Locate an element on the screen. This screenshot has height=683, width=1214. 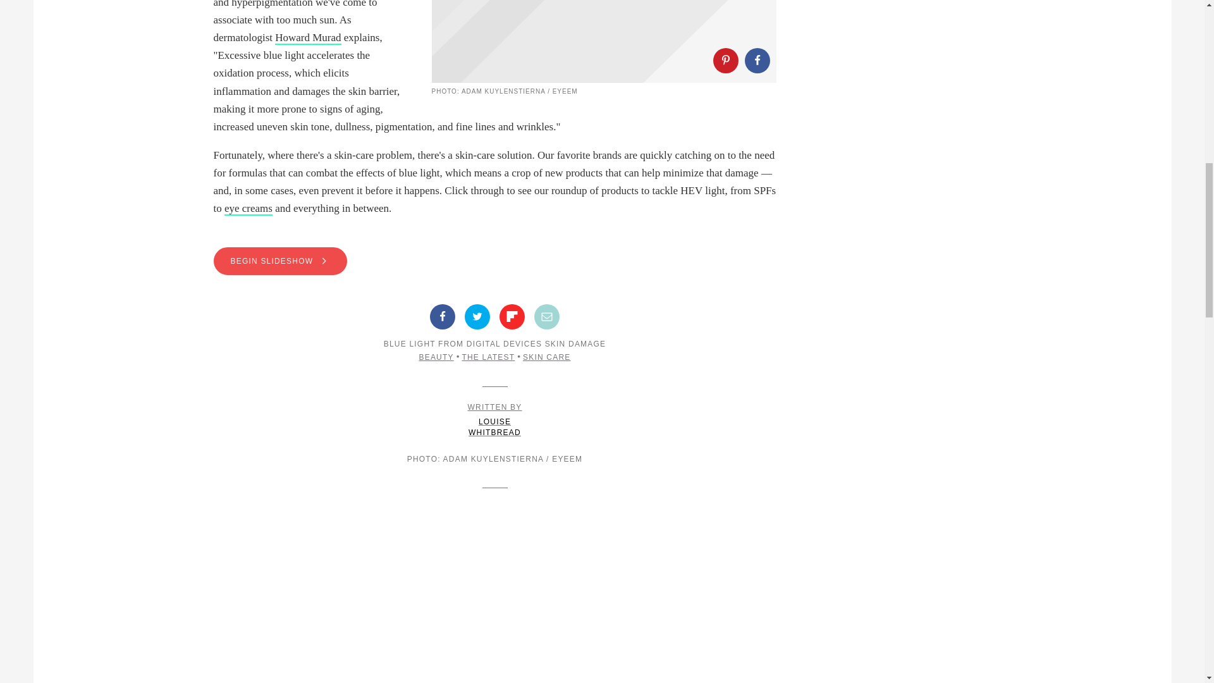
SKIN CARE is located at coordinates (546, 357).